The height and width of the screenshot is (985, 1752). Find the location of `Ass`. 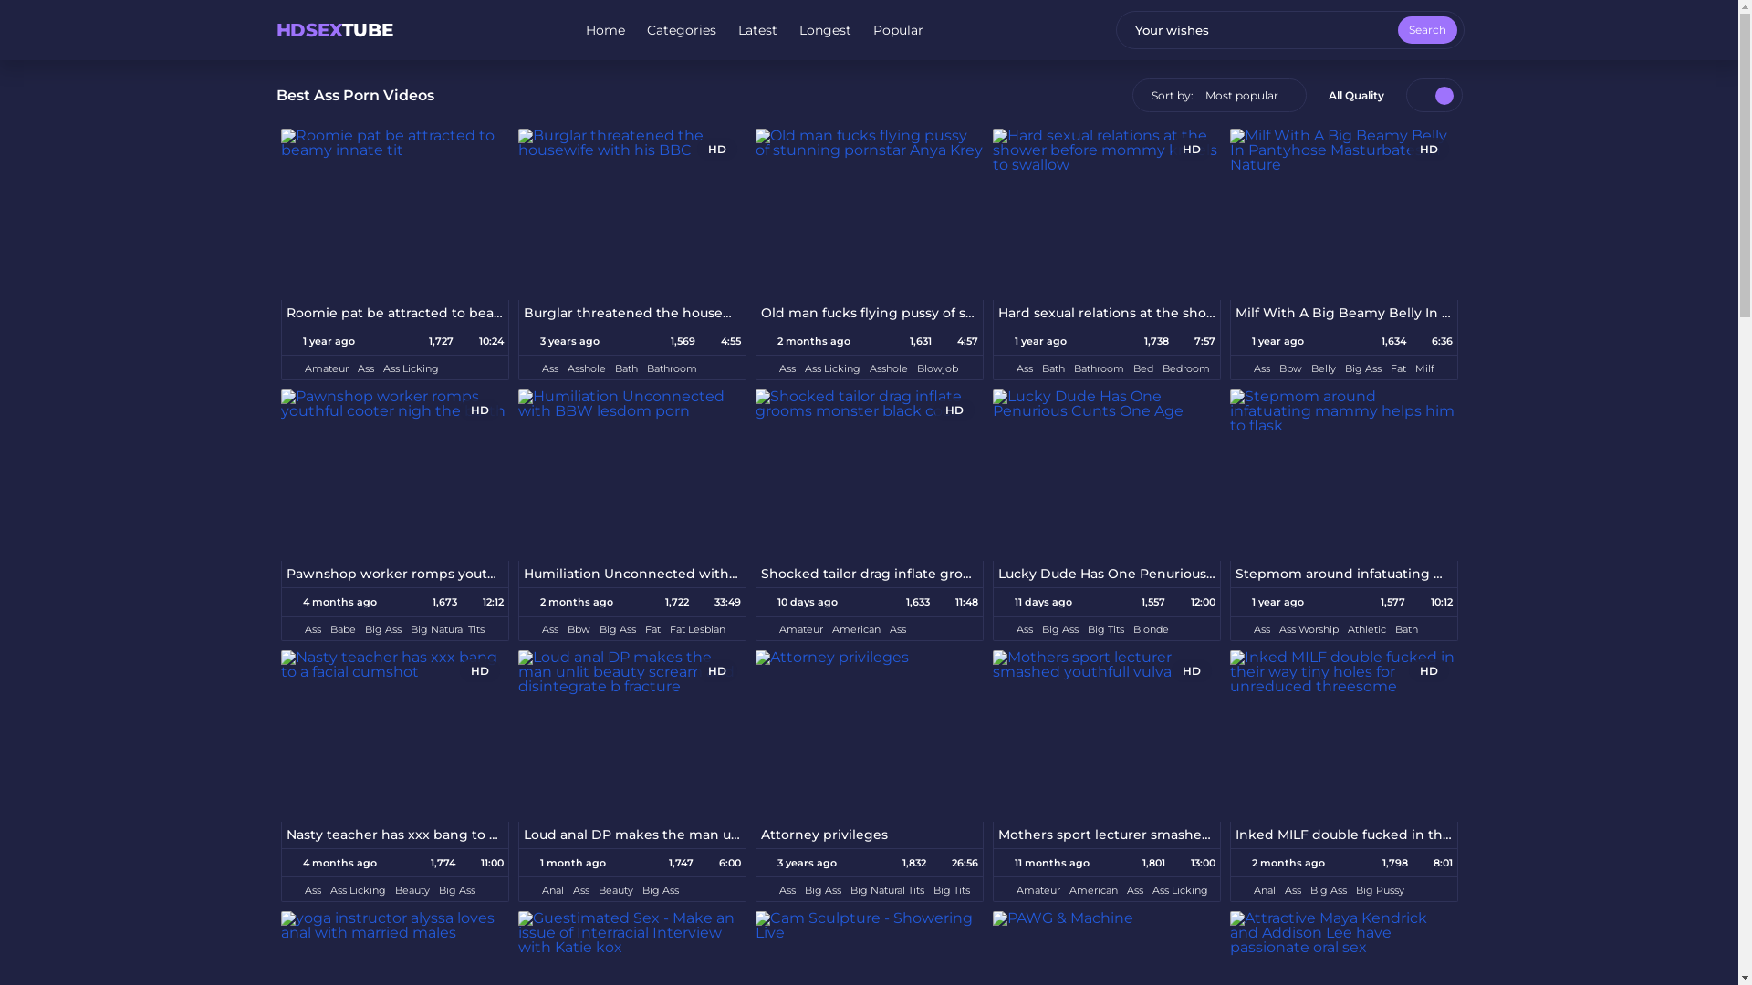

Ass is located at coordinates (787, 890).